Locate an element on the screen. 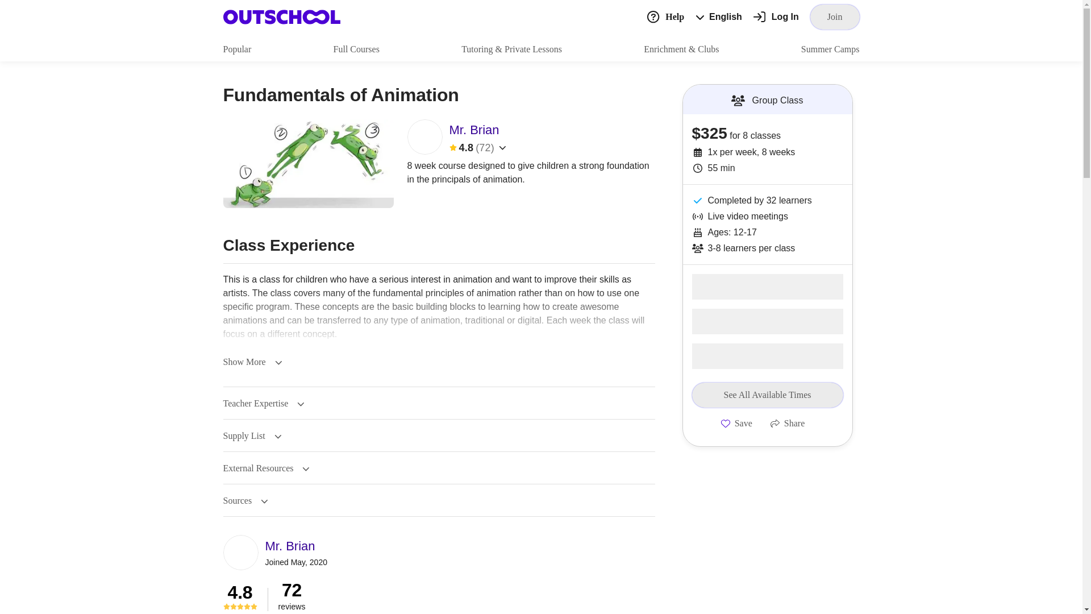  Supply List is located at coordinates (252, 436).